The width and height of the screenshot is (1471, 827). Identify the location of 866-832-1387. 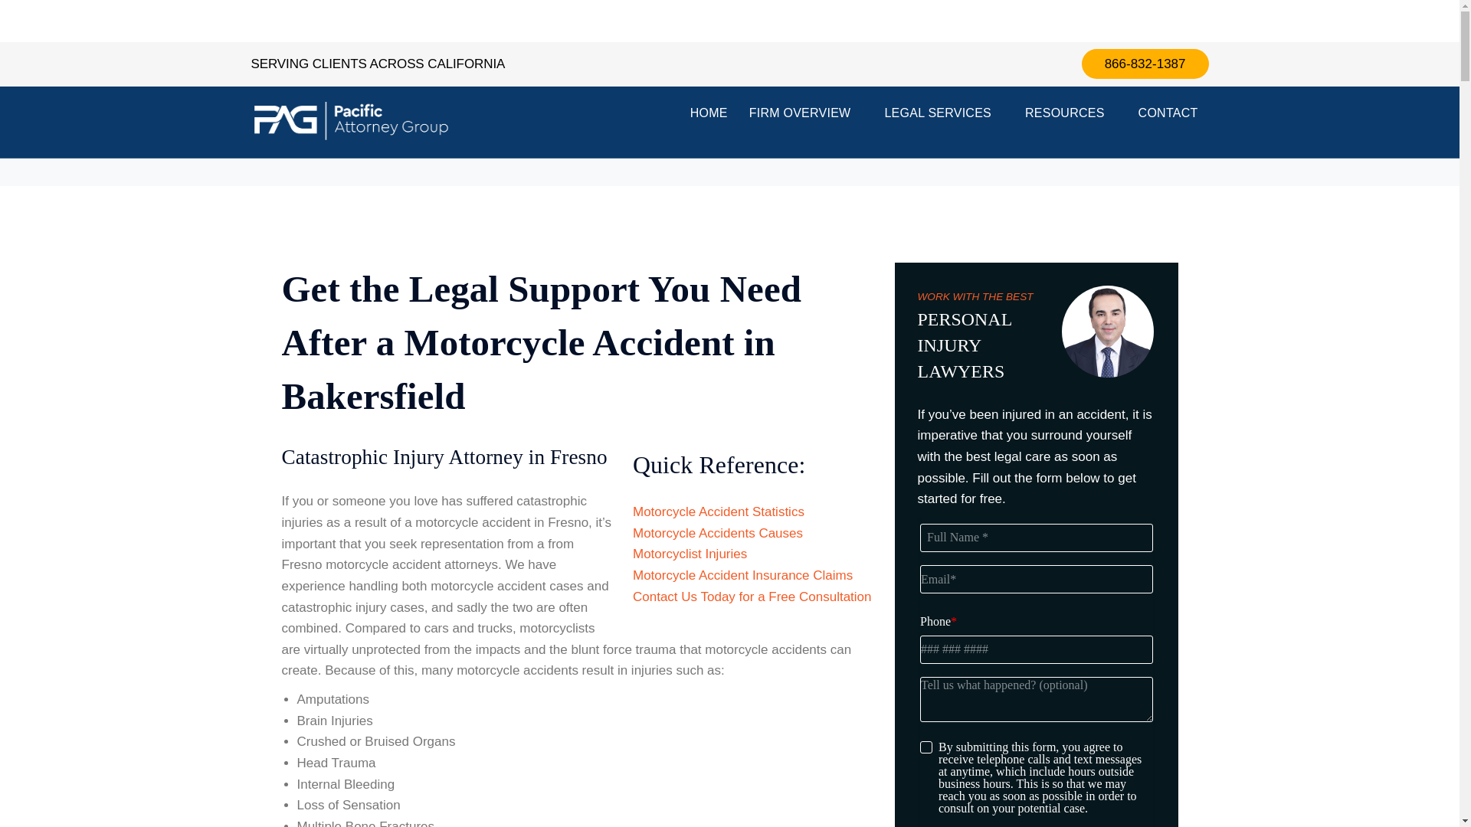
(1145, 63).